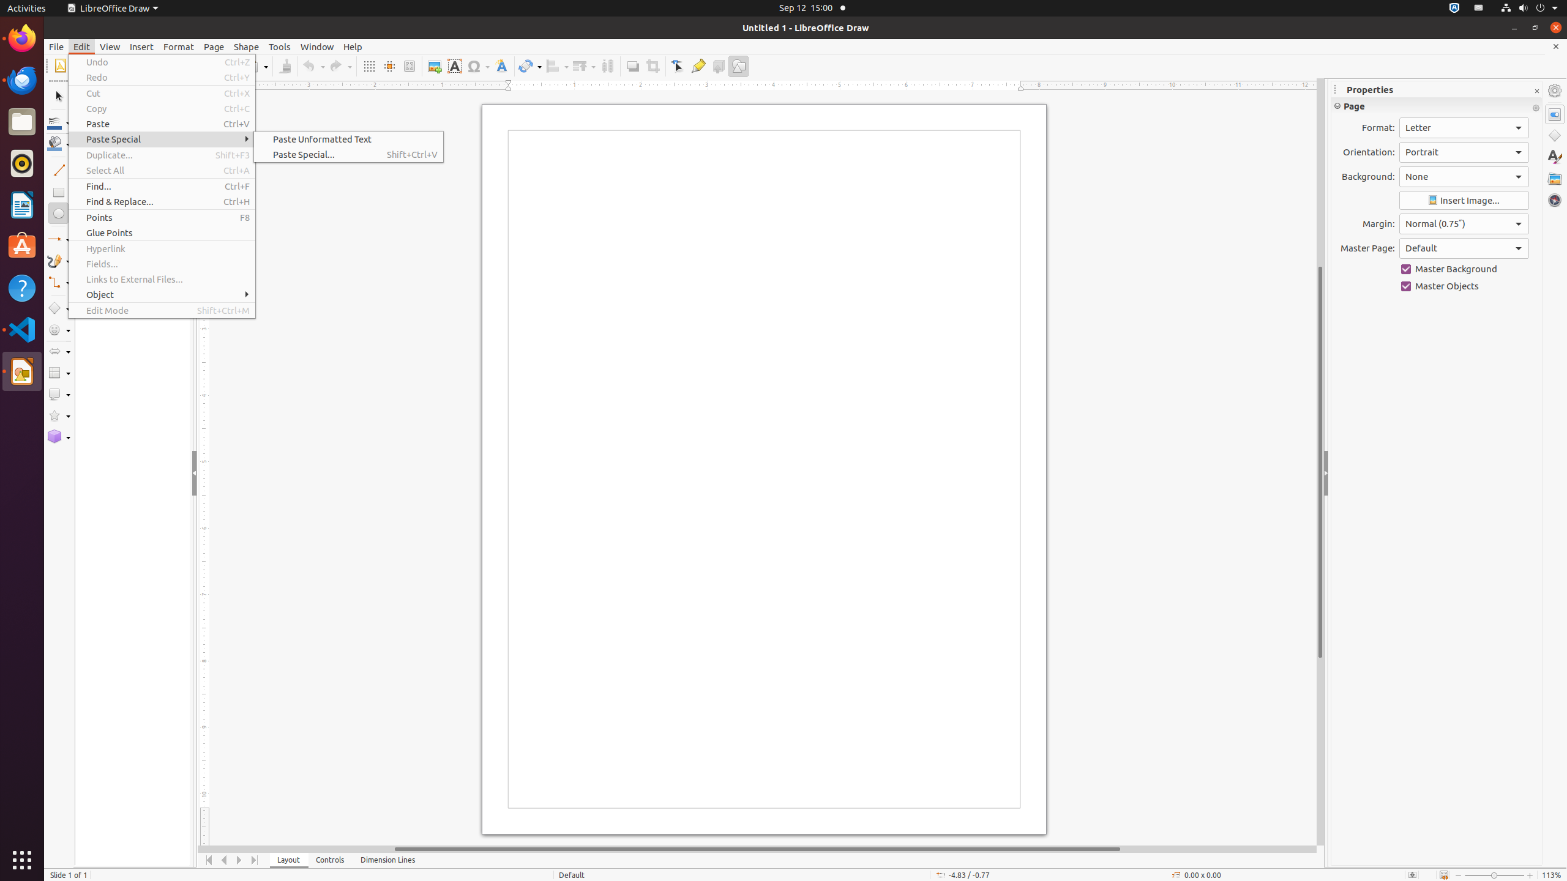  Describe the element at coordinates (757, 849) in the screenshot. I see `Horizontal scroll bar` at that location.